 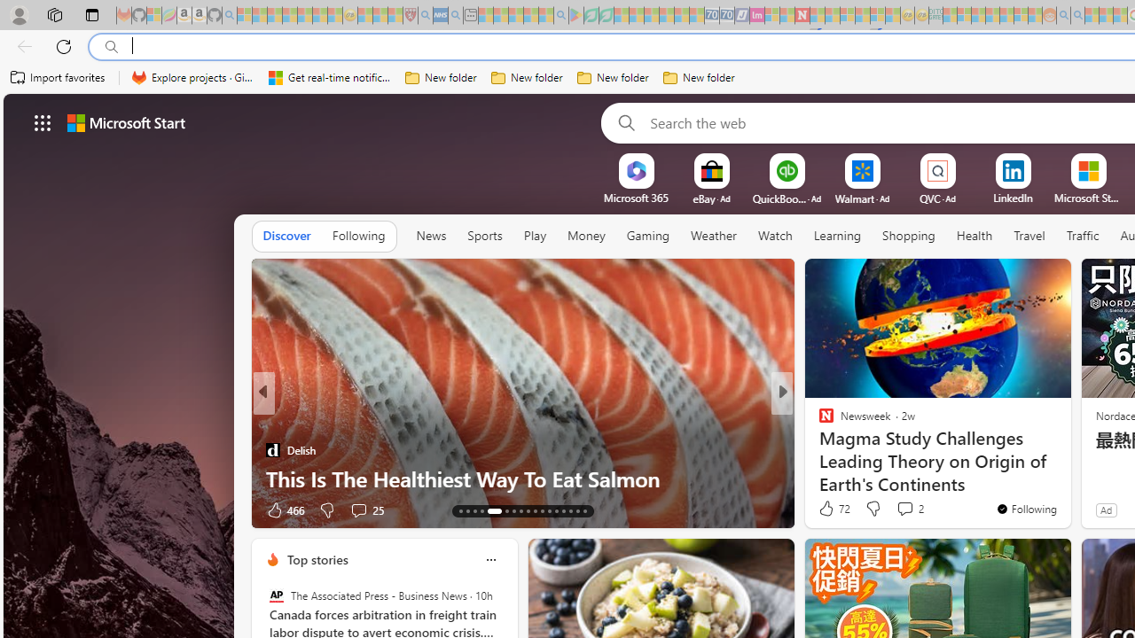 I want to click on AutomationID: tab-28, so click(x=576, y=510).